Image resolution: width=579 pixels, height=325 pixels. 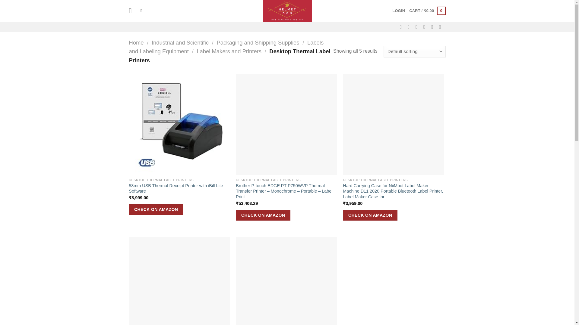 What do you see at coordinates (180, 42) in the screenshot?
I see `Industrial and Scientific` at bounding box center [180, 42].